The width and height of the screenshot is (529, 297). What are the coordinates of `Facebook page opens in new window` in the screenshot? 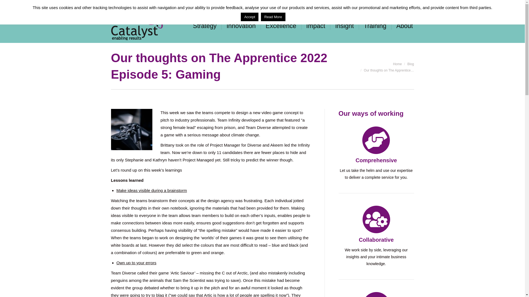 It's located at (296, 5).